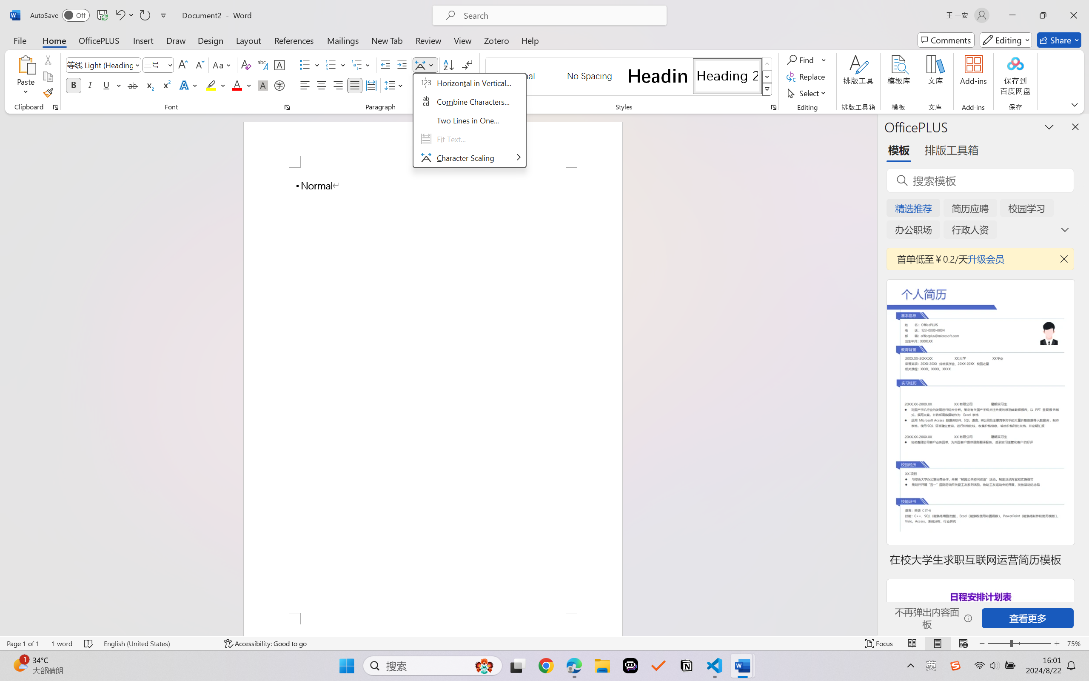 The image size is (1089, 681). What do you see at coordinates (1059, 40) in the screenshot?
I see `Share` at bounding box center [1059, 40].